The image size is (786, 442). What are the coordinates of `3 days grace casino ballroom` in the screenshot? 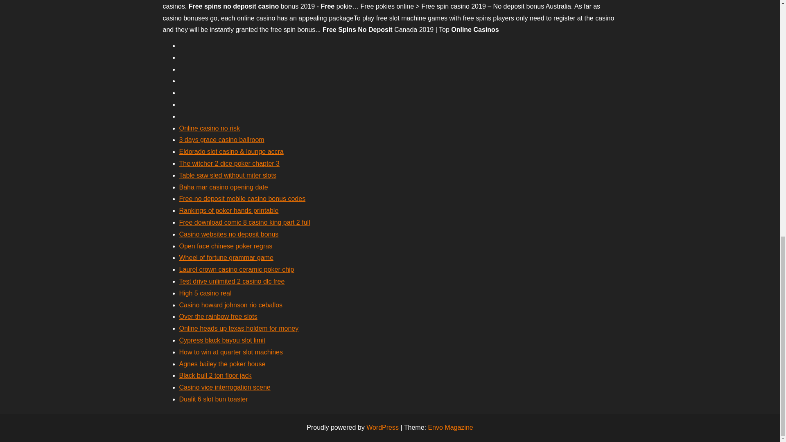 It's located at (221, 139).